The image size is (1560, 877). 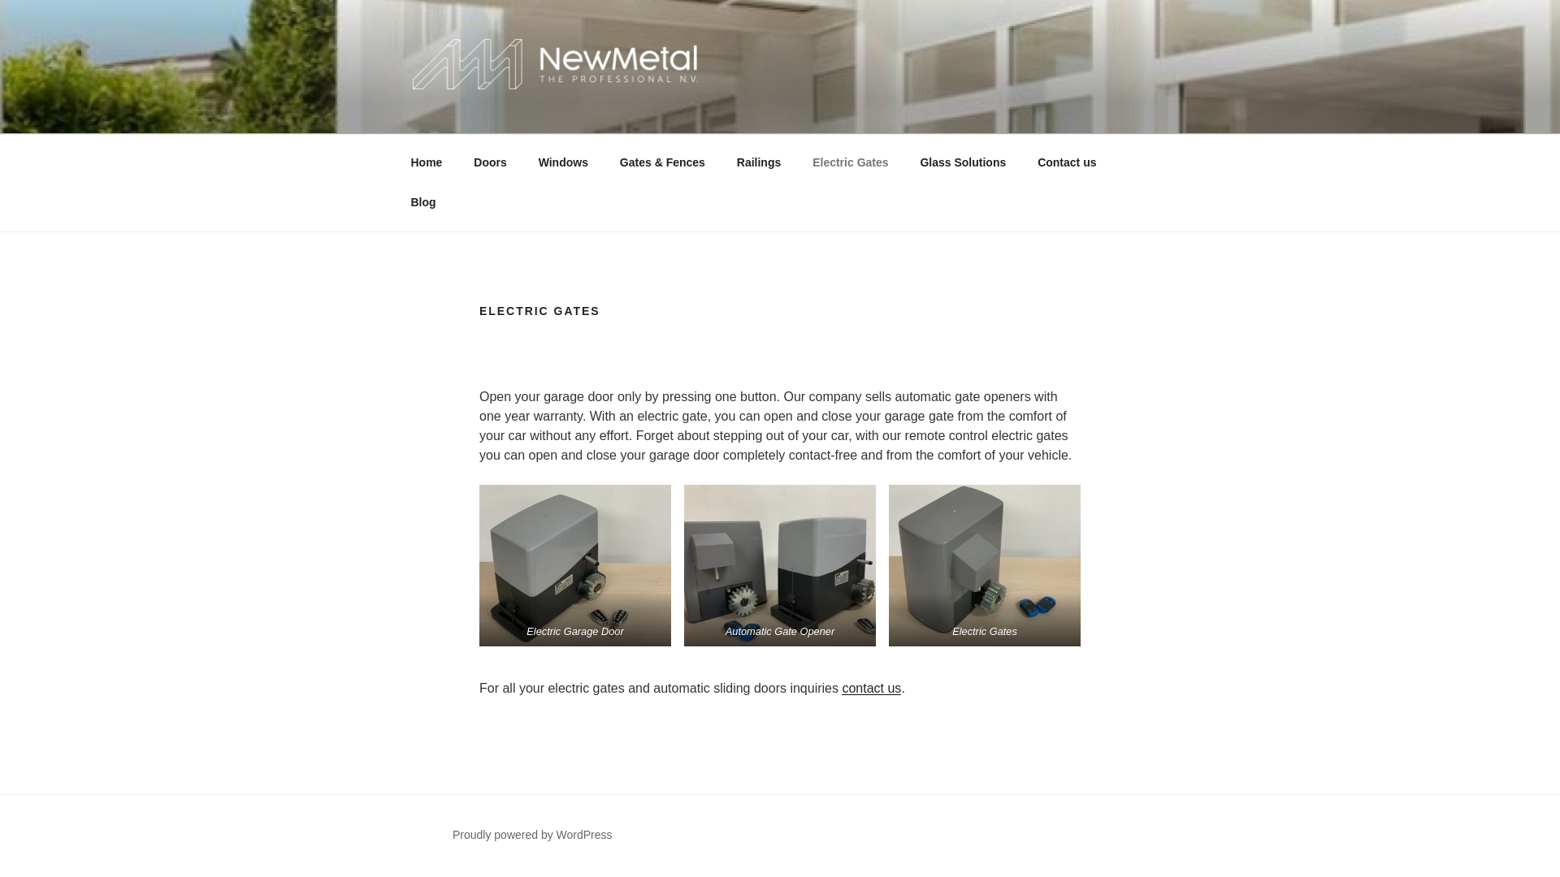 What do you see at coordinates (491, 162) in the screenshot?
I see `Doors` at bounding box center [491, 162].